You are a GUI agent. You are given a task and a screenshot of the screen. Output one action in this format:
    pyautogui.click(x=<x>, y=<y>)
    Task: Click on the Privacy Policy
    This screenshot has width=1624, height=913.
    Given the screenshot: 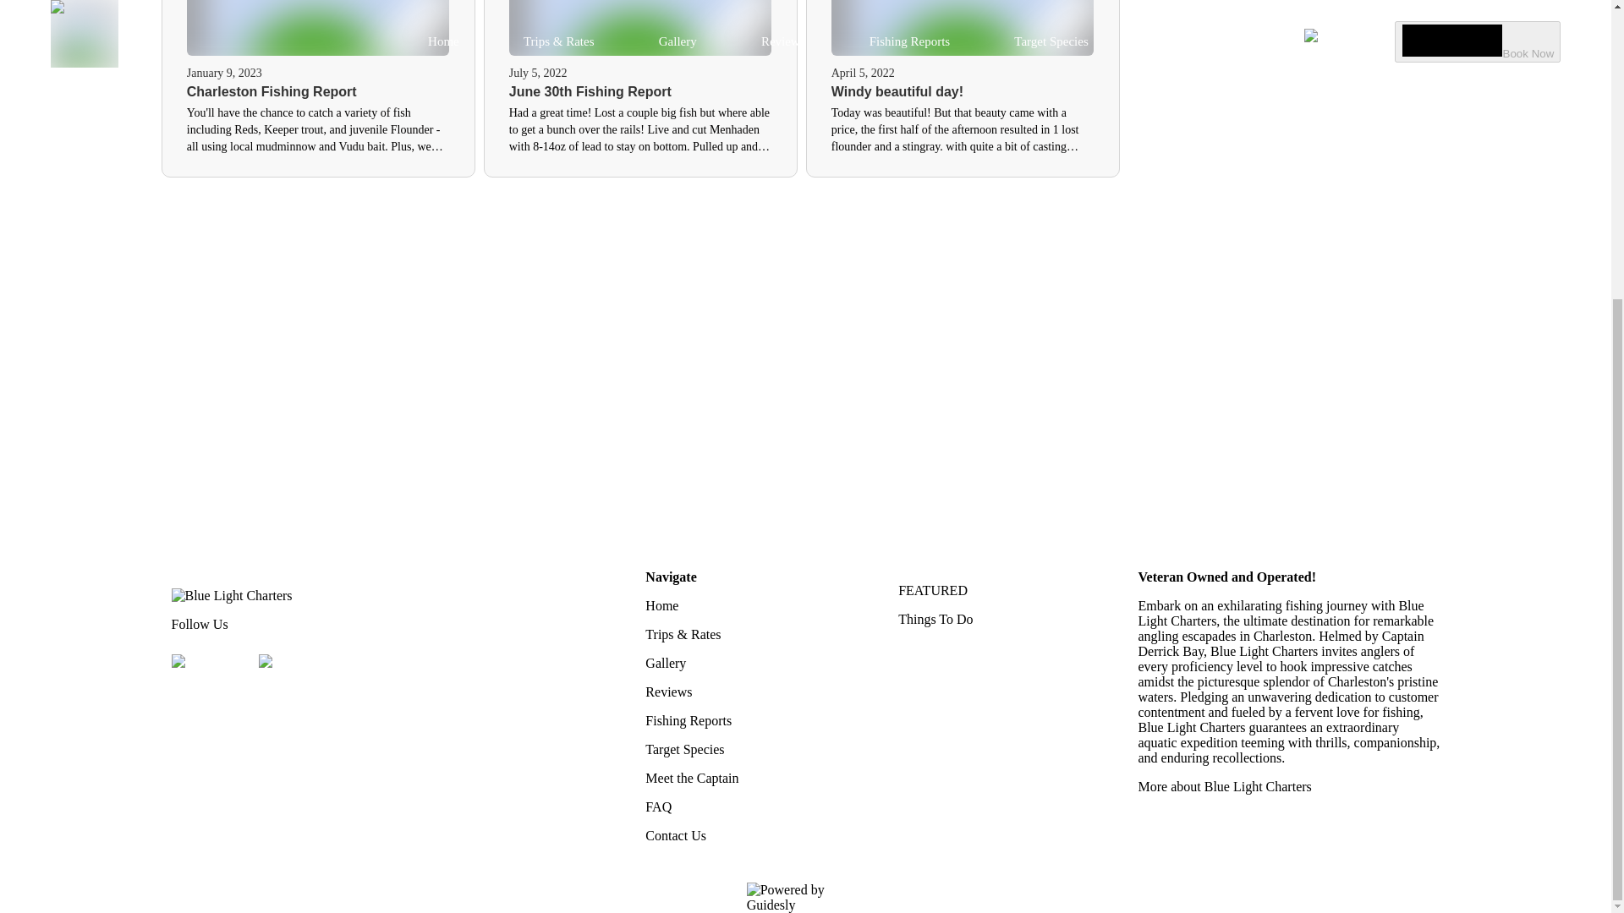 What is the action you would take?
    pyautogui.click(x=1415, y=898)
    